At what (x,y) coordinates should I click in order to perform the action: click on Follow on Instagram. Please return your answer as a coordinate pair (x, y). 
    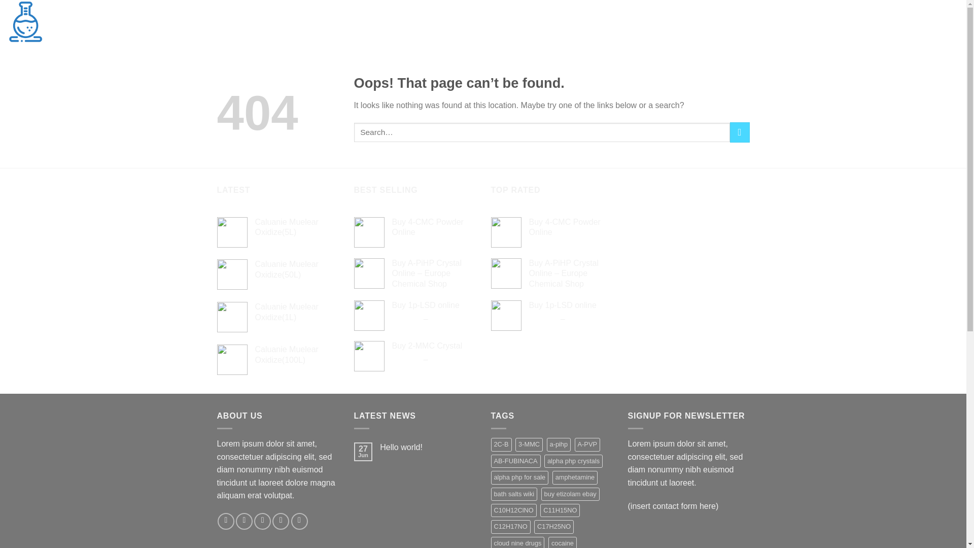
    Looking at the image, I should click on (243, 521).